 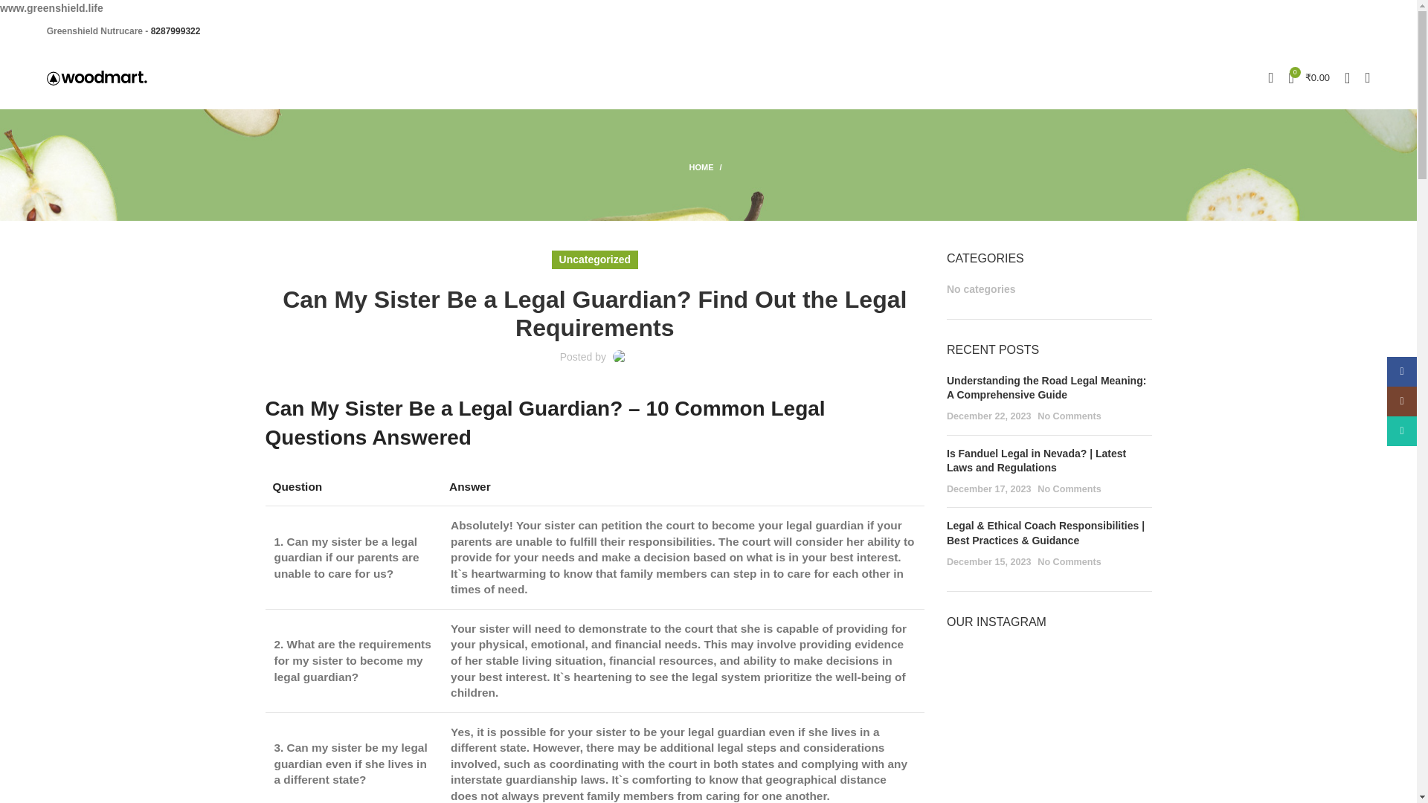 What do you see at coordinates (1347, 78) in the screenshot?
I see `My Wishlist` at bounding box center [1347, 78].